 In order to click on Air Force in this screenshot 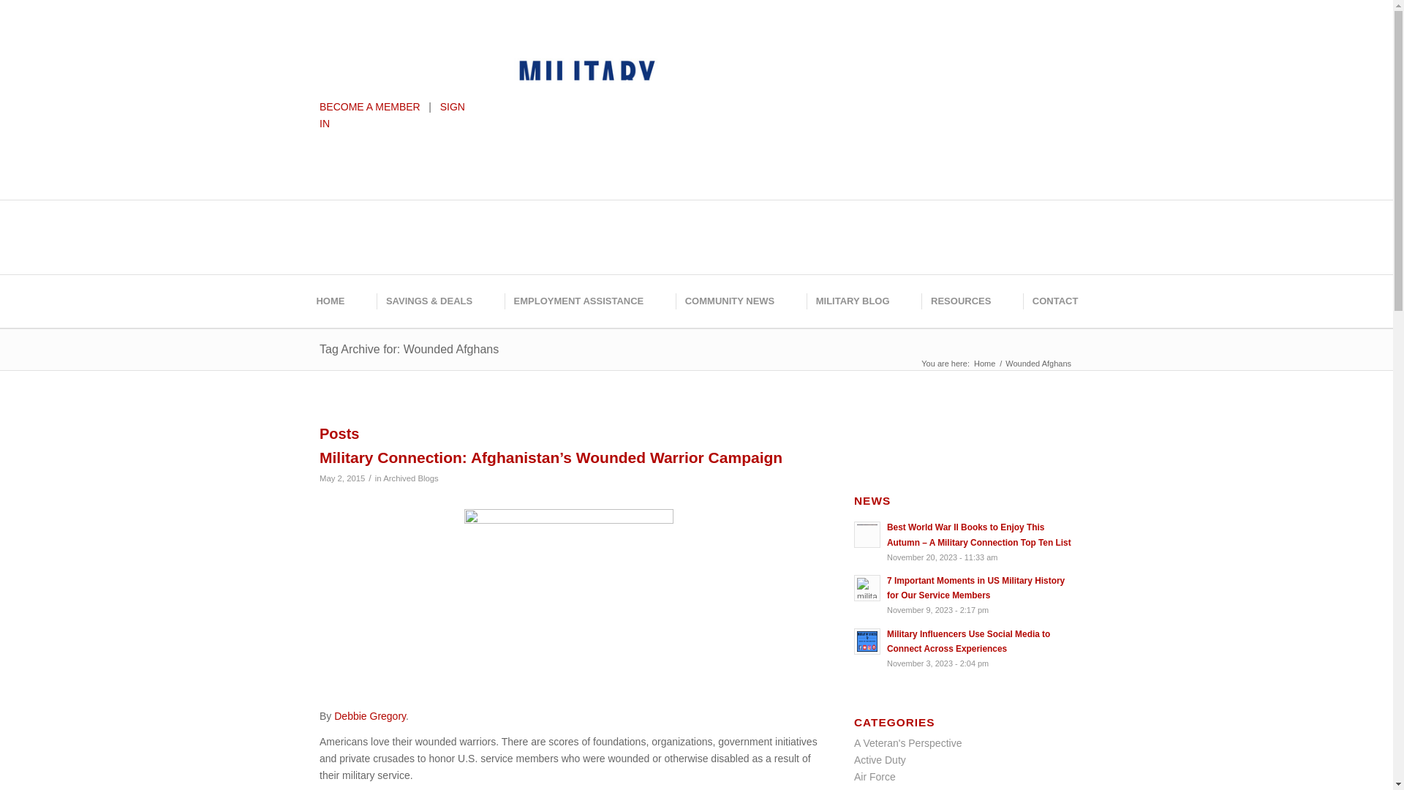, I will do `click(875, 777)`.